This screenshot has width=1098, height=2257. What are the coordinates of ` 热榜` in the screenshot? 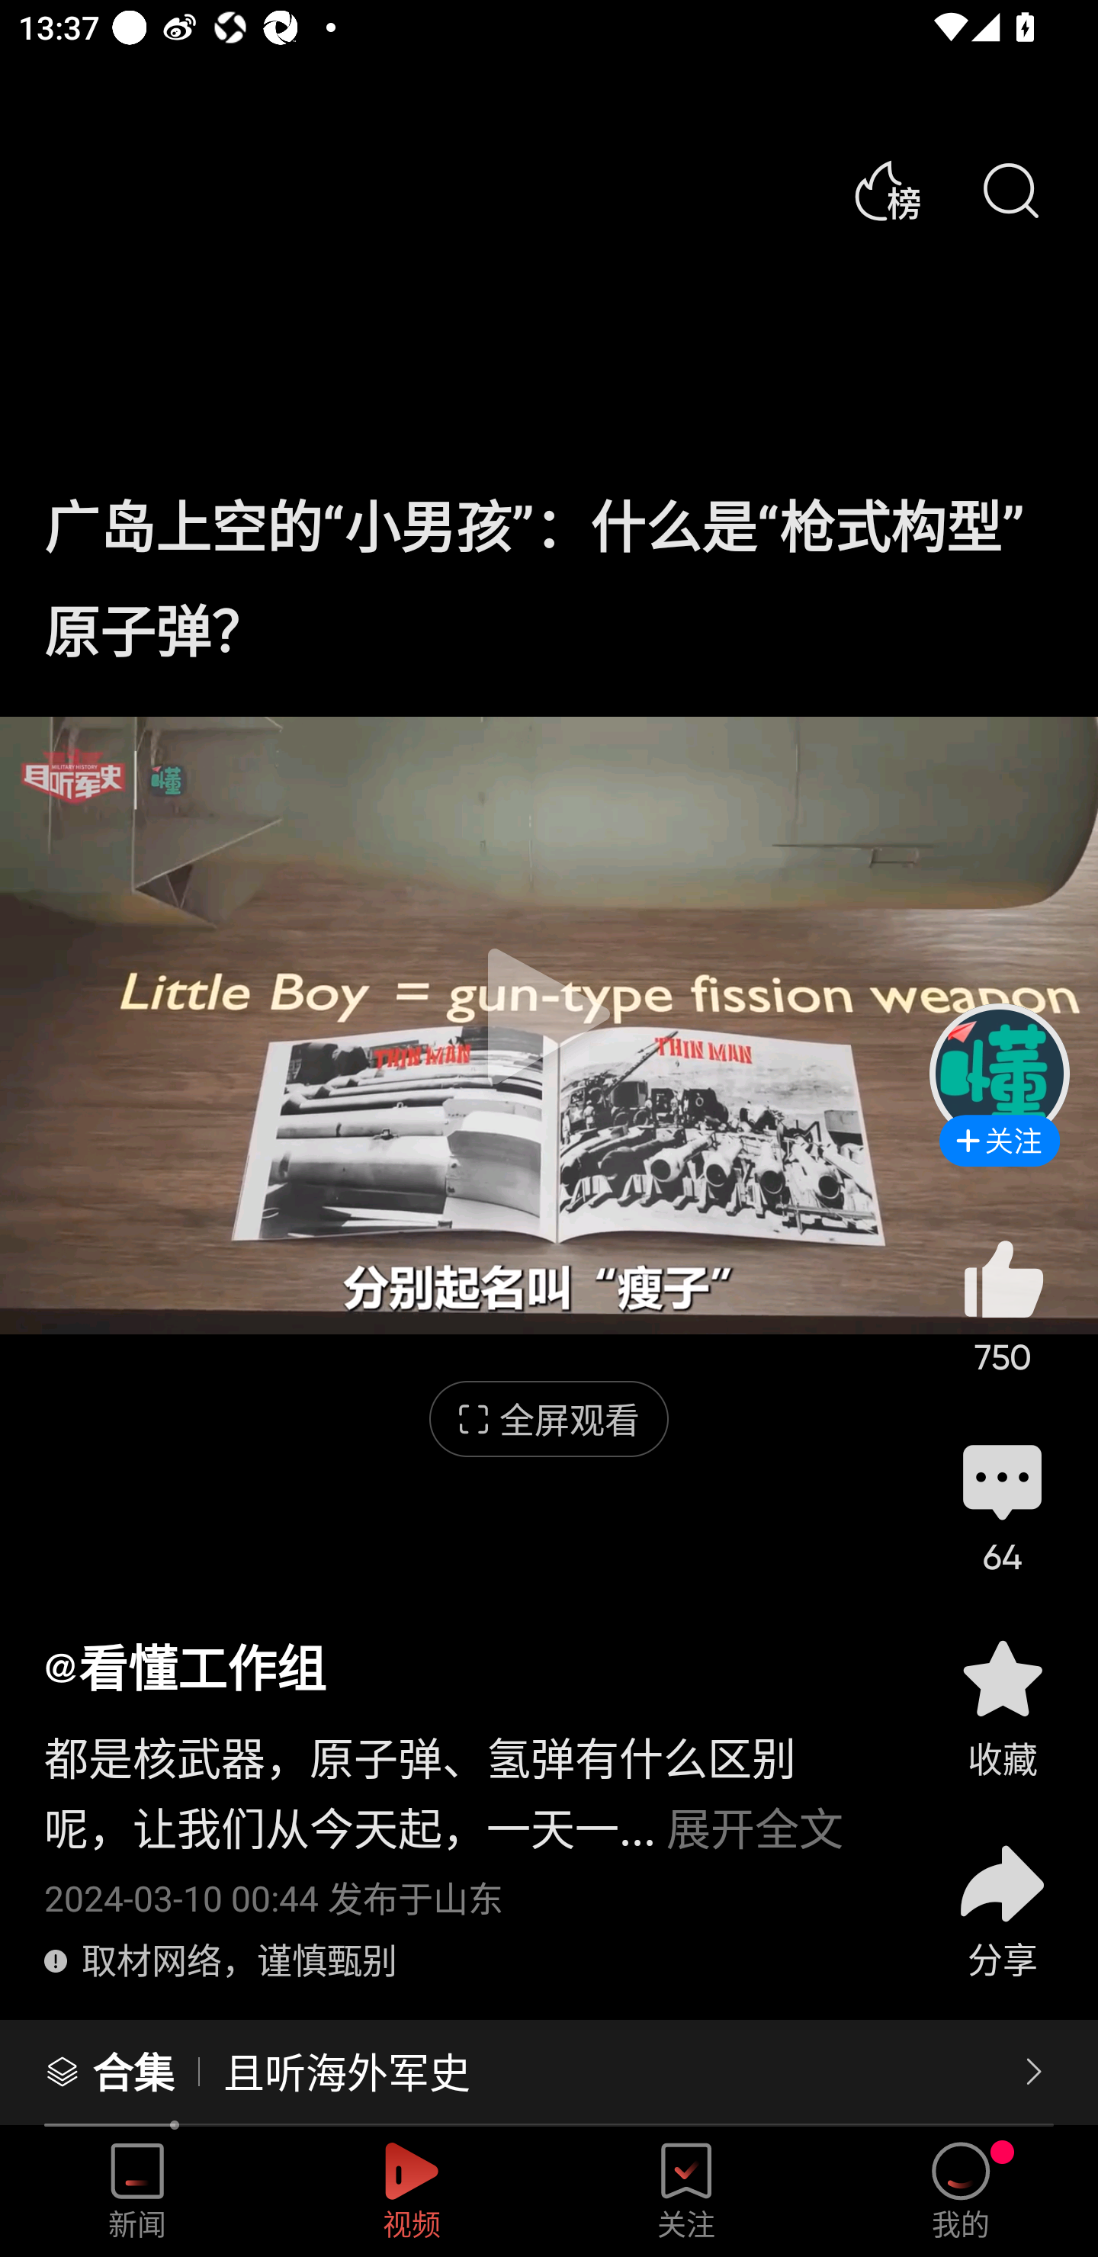 It's located at (887, 191).